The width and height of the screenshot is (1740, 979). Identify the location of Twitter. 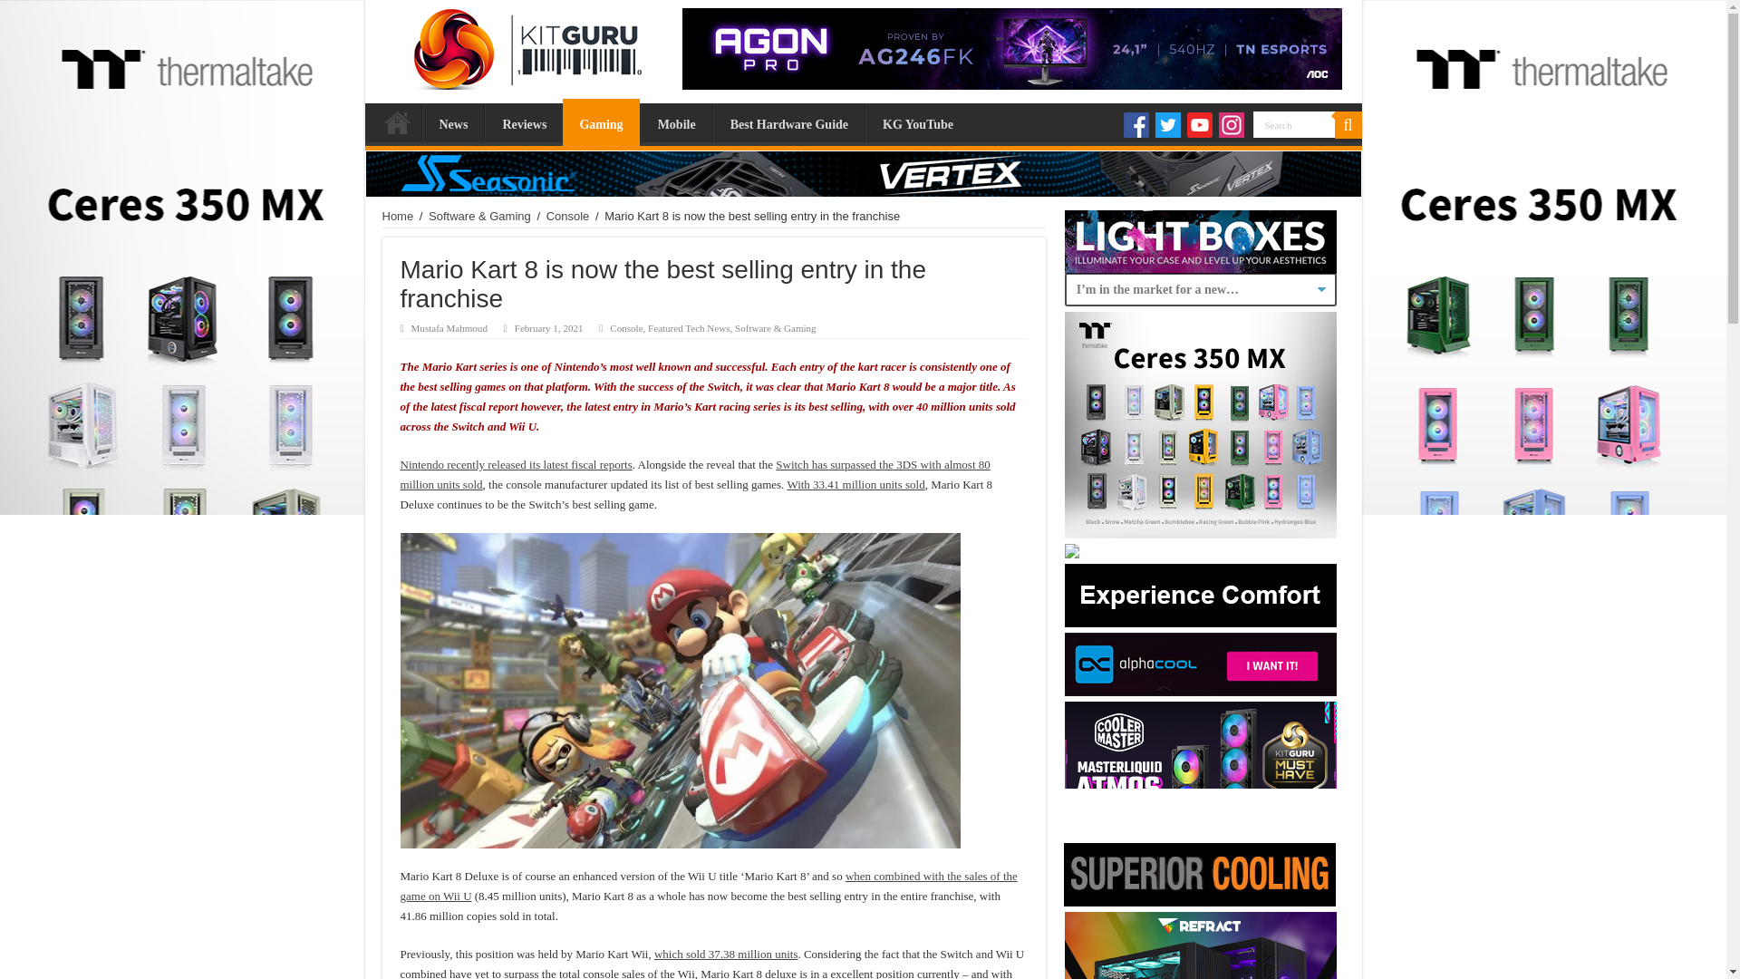
(1167, 125).